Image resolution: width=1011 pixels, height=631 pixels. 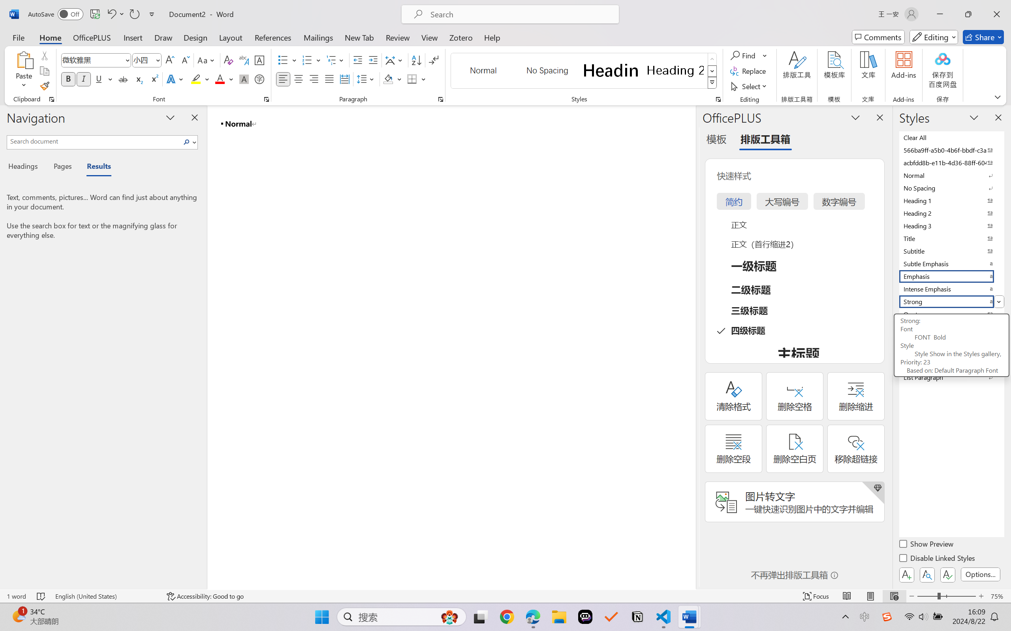 What do you see at coordinates (373, 60) in the screenshot?
I see `Increase Indent` at bounding box center [373, 60].